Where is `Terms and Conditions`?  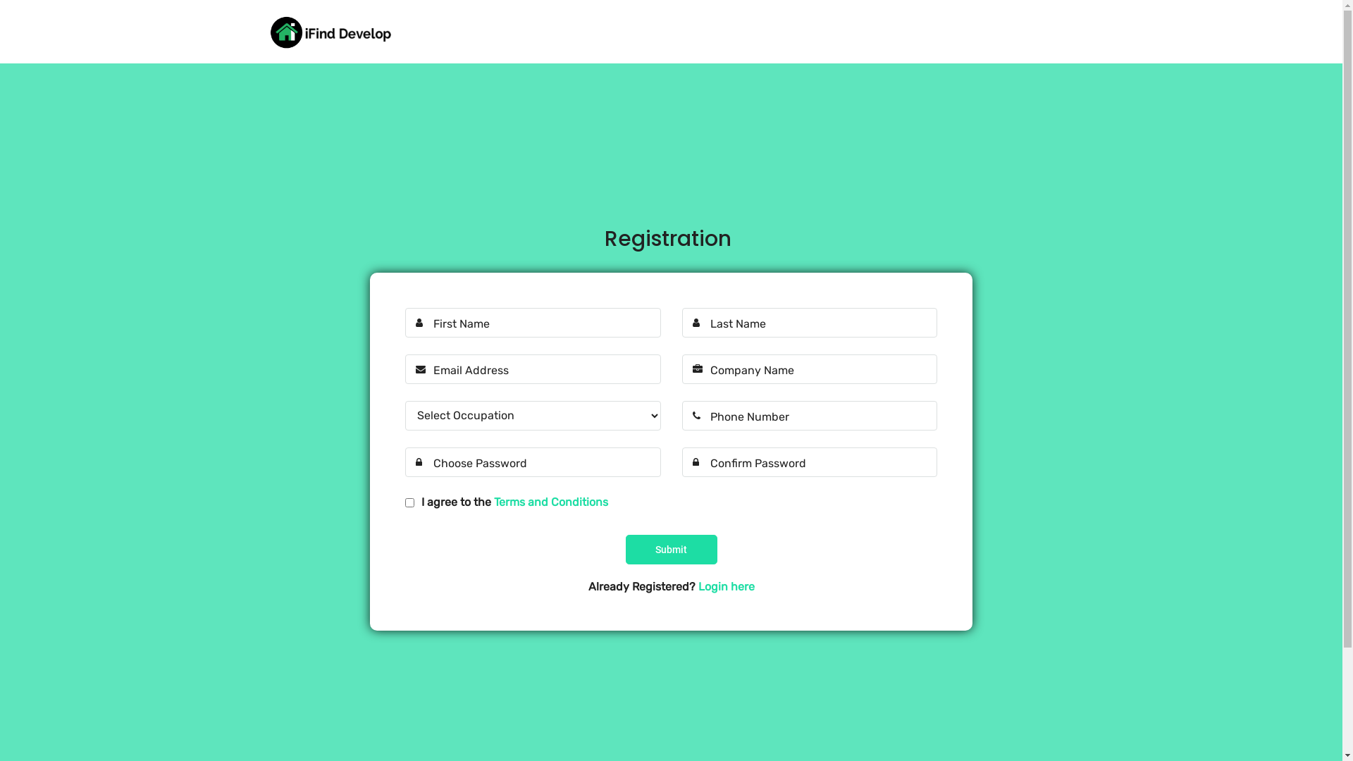 Terms and Conditions is located at coordinates (551, 502).